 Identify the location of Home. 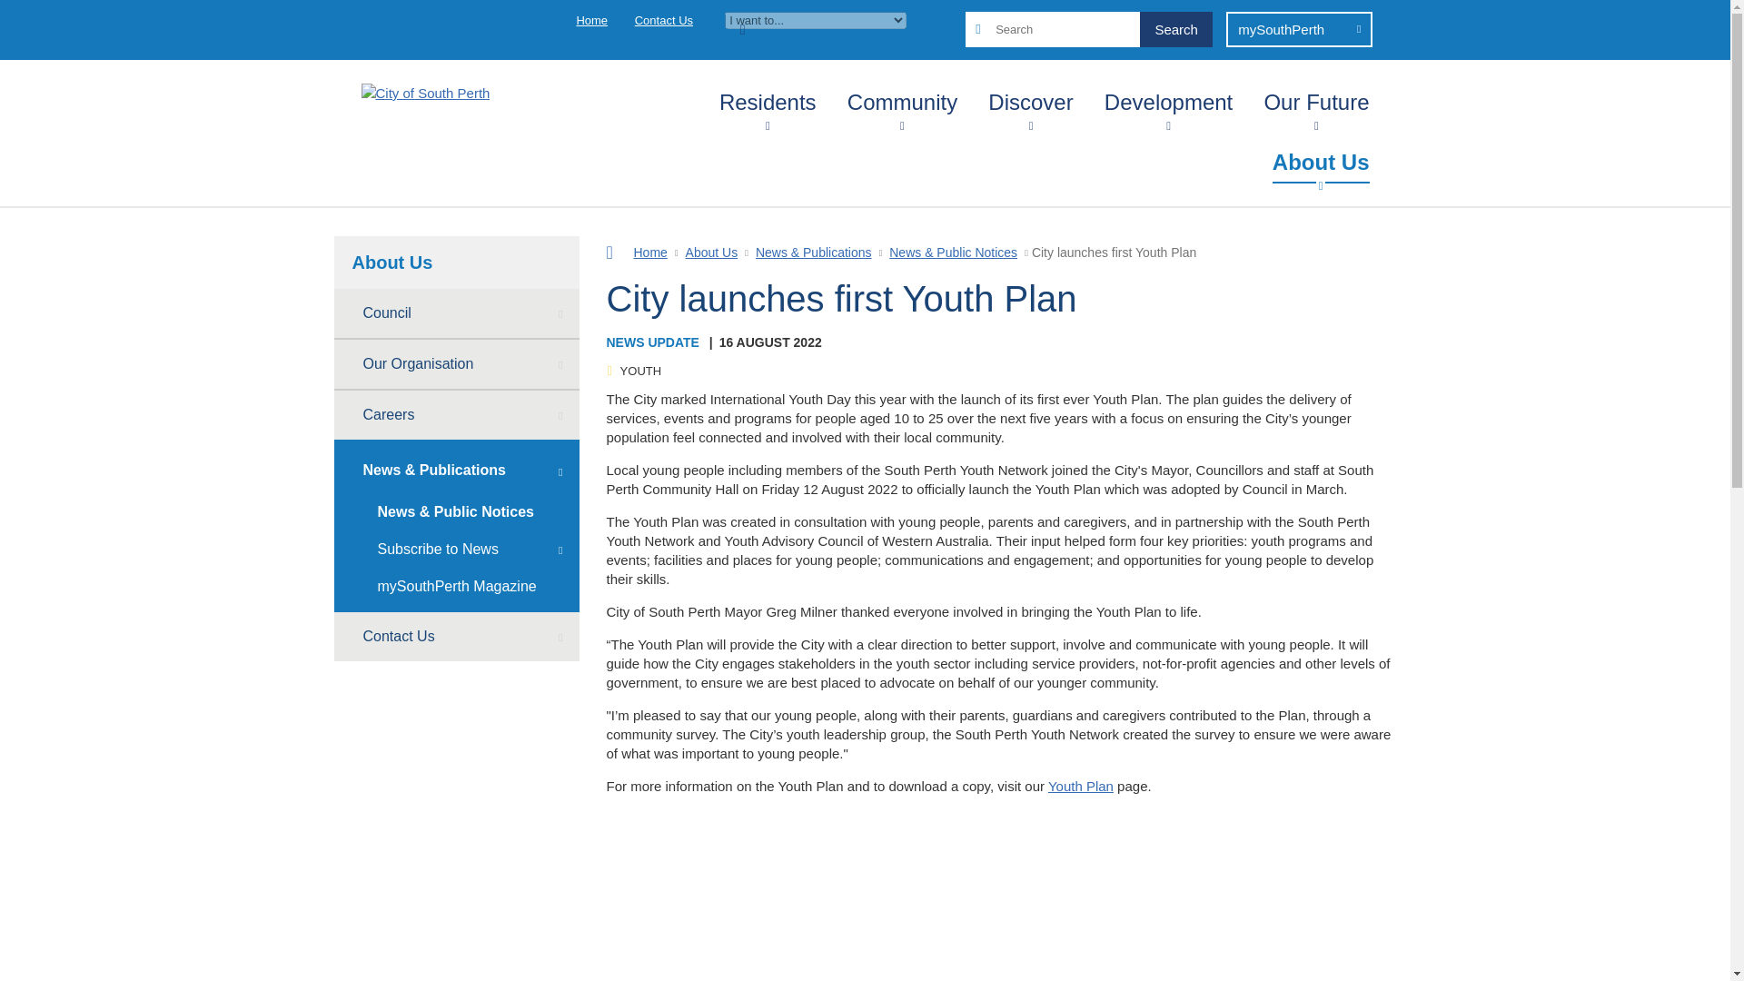
(590, 20).